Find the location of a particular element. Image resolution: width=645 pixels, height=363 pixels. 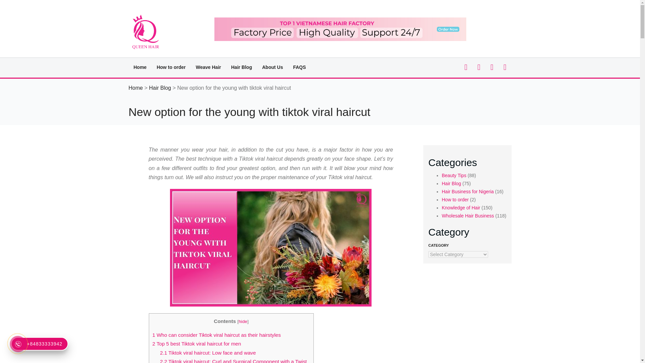

2.1 Tiktok viral haircut: Low face and wave is located at coordinates (208, 353).